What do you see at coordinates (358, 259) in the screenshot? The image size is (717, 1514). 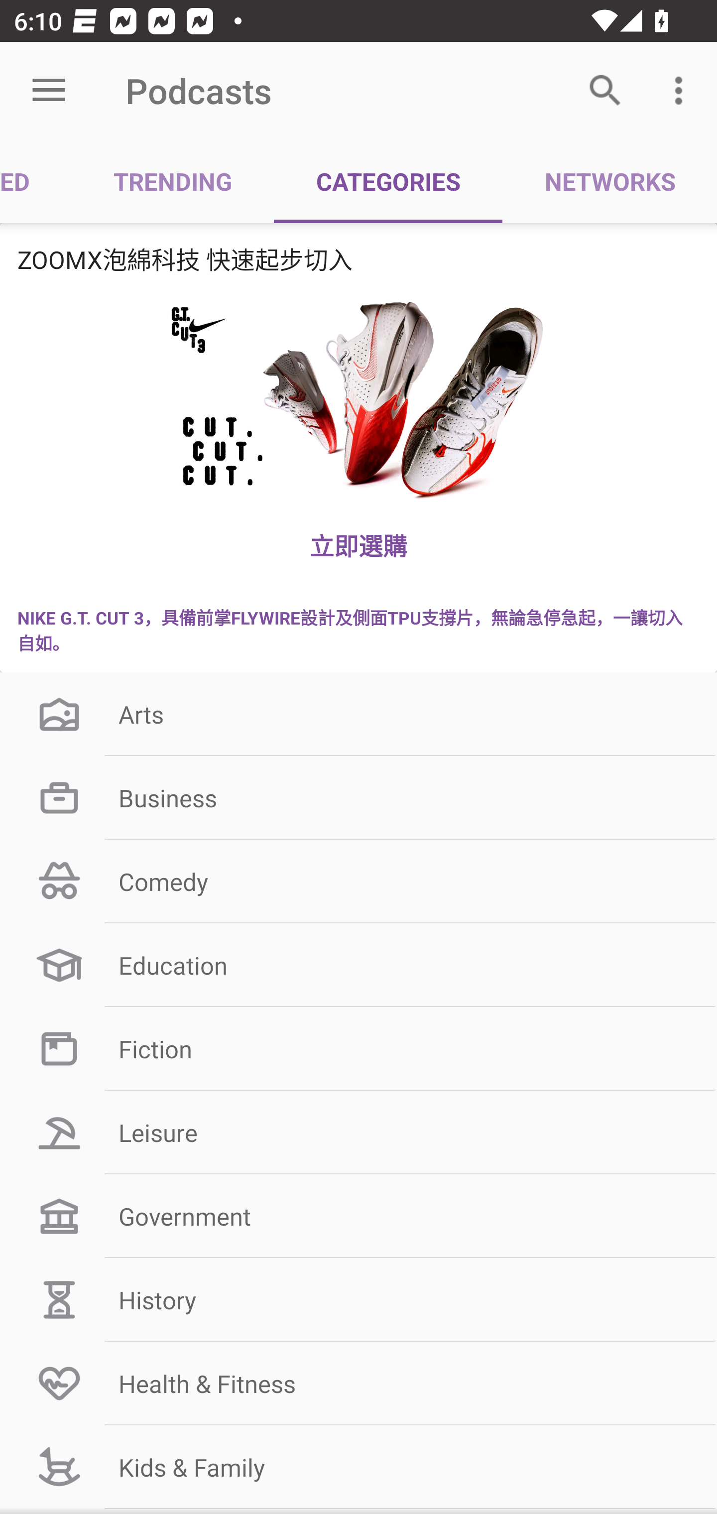 I see `ZOOMX泡綿科技 快速起步切入` at bounding box center [358, 259].